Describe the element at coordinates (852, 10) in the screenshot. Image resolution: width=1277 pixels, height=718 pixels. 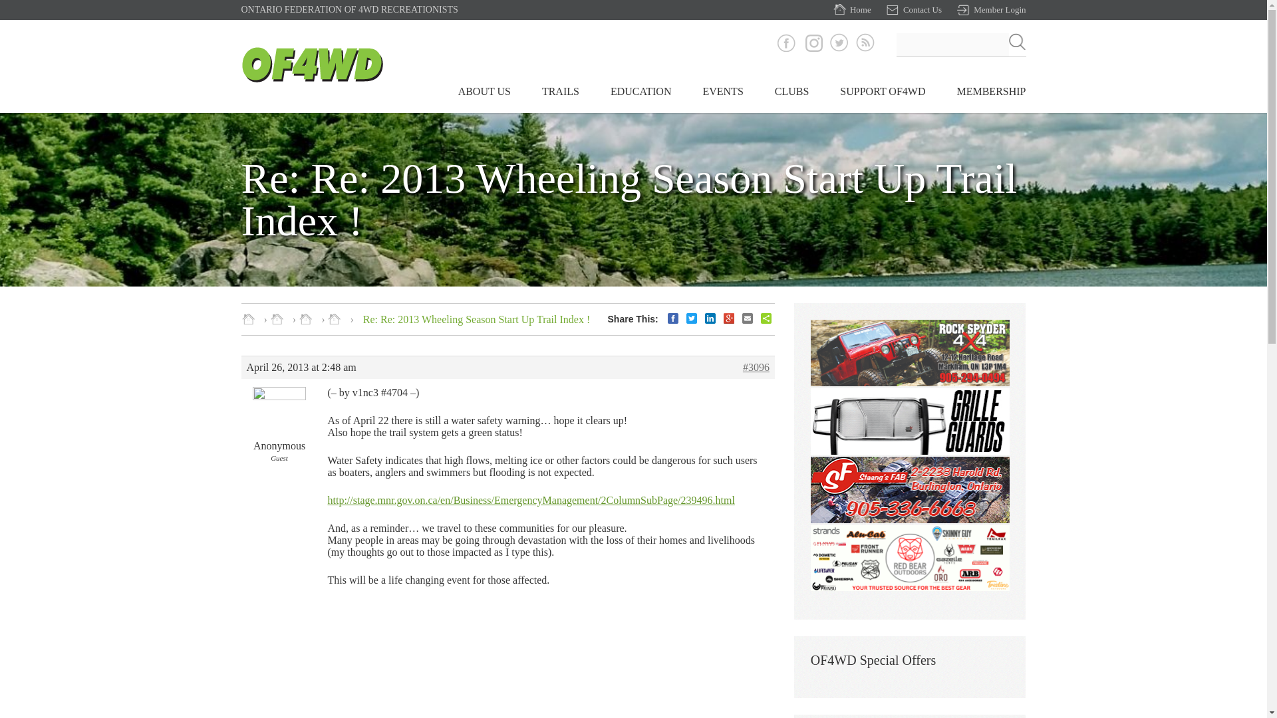
I see `Home` at that location.